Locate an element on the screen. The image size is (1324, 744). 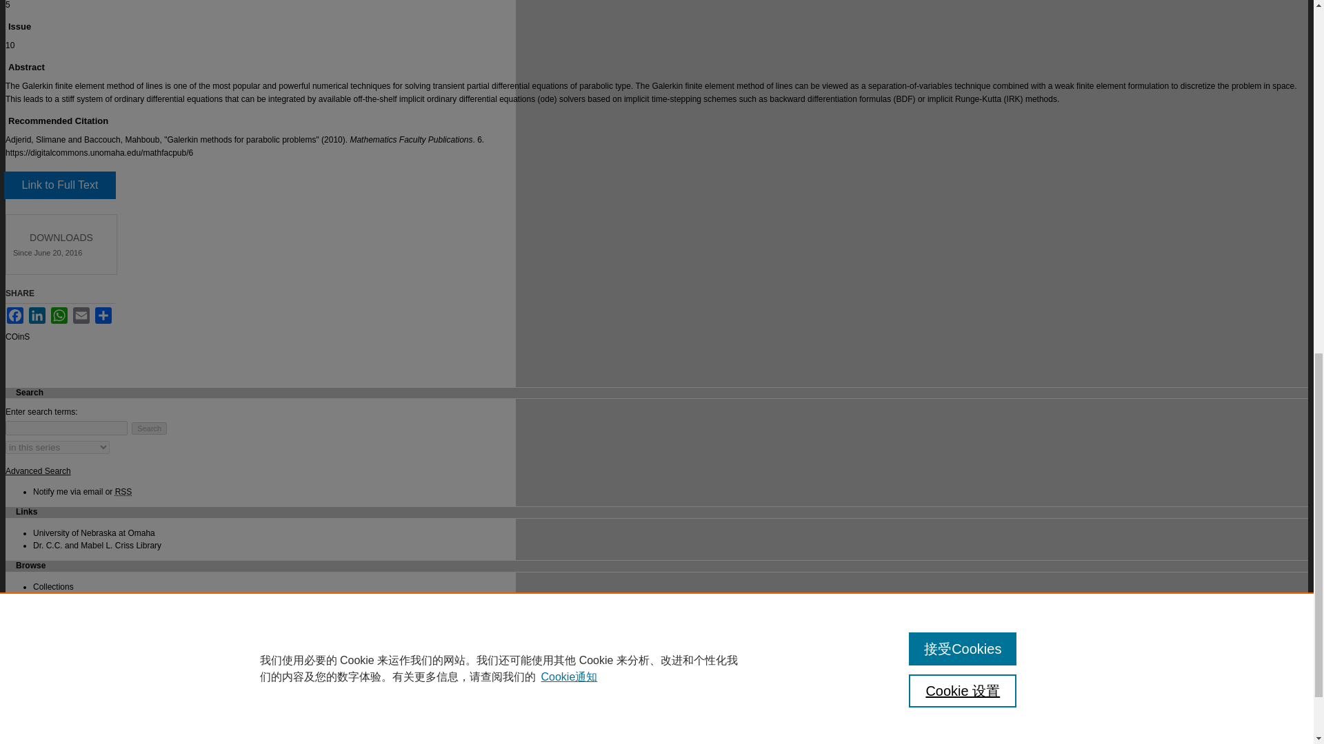
LinkedIn is located at coordinates (37, 316).